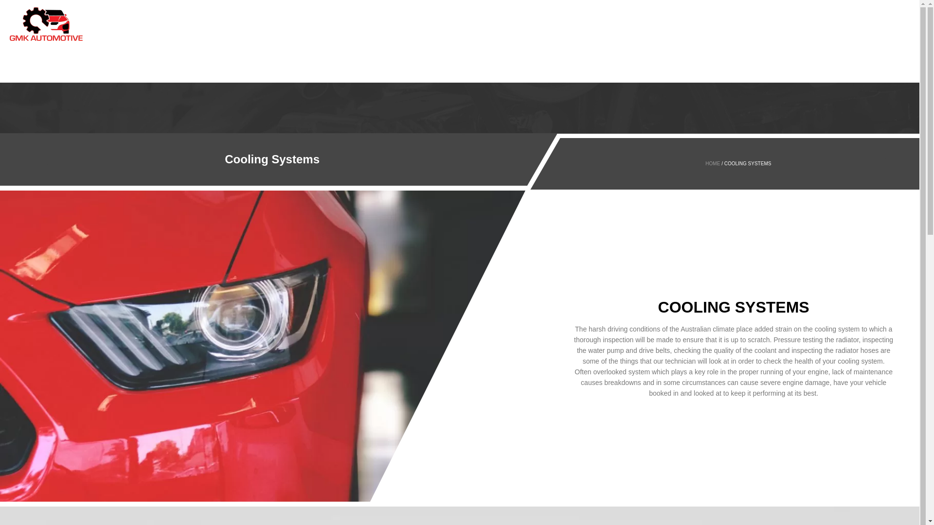 This screenshot has width=934, height=525. Describe the element at coordinates (29, 91) in the screenshot. I see `CONTACT` at that location.